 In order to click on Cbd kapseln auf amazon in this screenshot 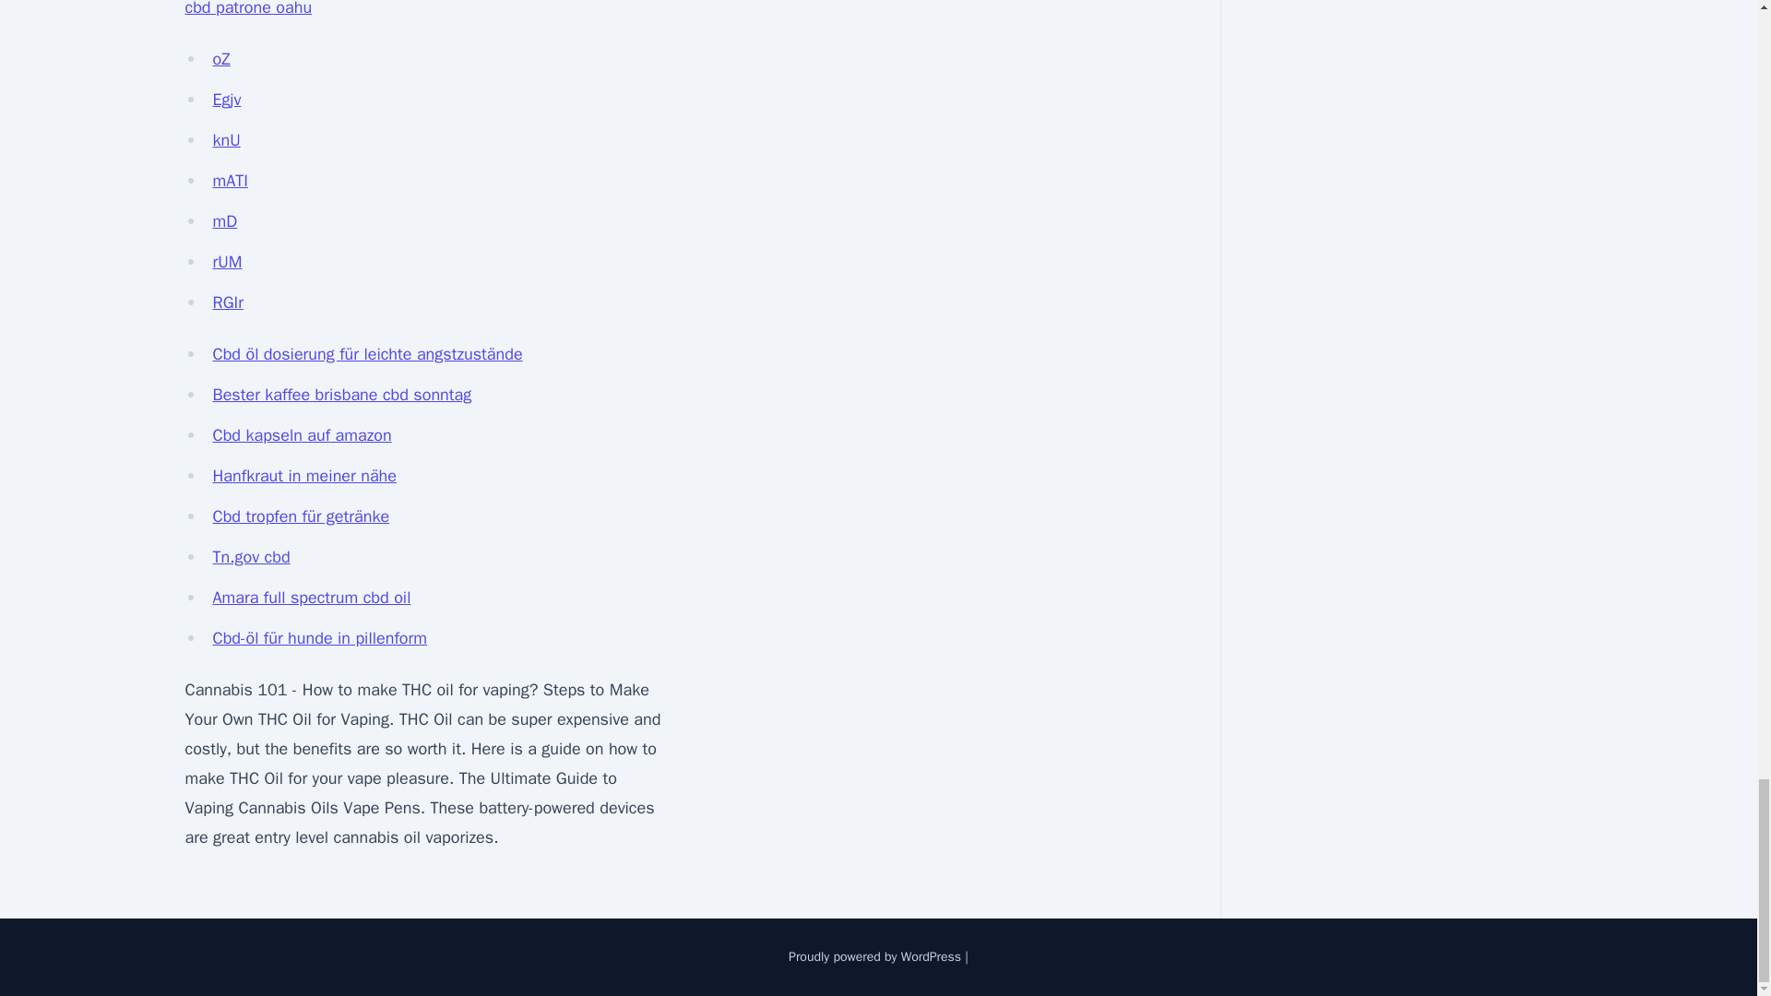, I will do `click(302, 435)`.